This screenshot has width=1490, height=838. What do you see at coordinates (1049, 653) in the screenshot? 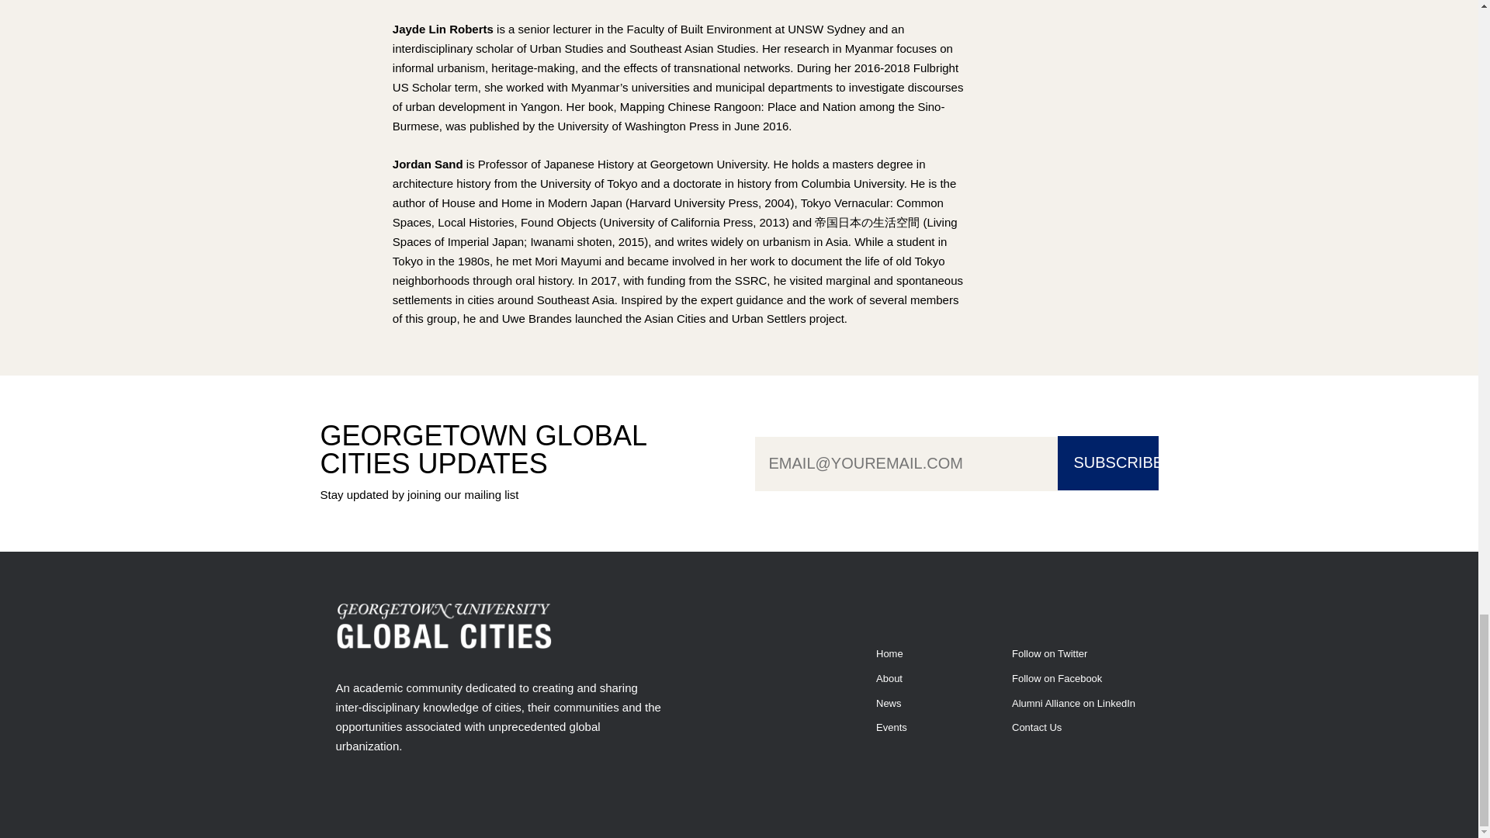
I see `Follow on Twitter` at bounding box center [1049, 653].